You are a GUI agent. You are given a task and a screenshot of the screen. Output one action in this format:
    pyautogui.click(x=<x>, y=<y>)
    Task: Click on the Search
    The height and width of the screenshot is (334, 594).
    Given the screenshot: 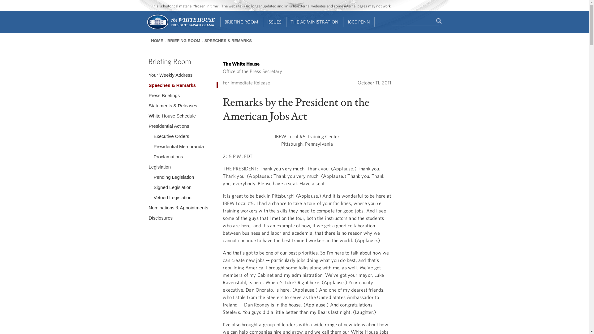 What is the action you would take?
    pyautogui.click(x=439, y=21)
    